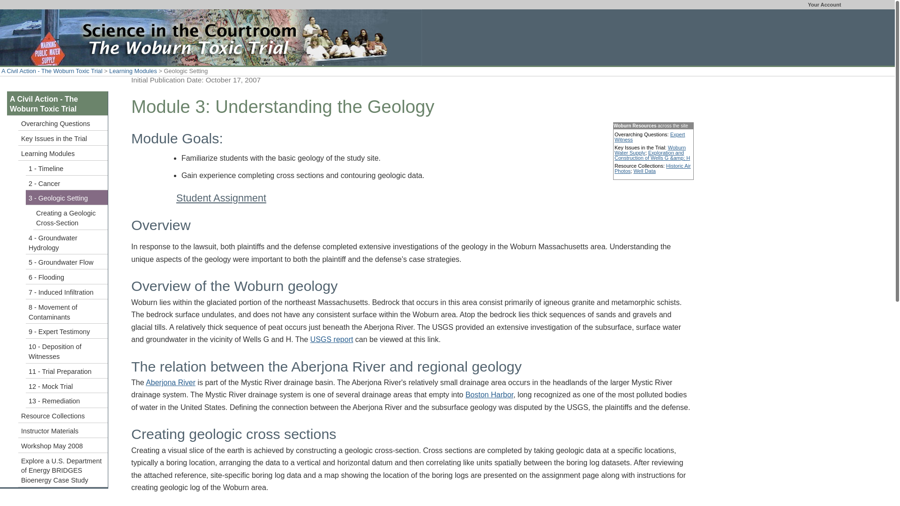  I want to click on Student Assignment, so click(221, 198).